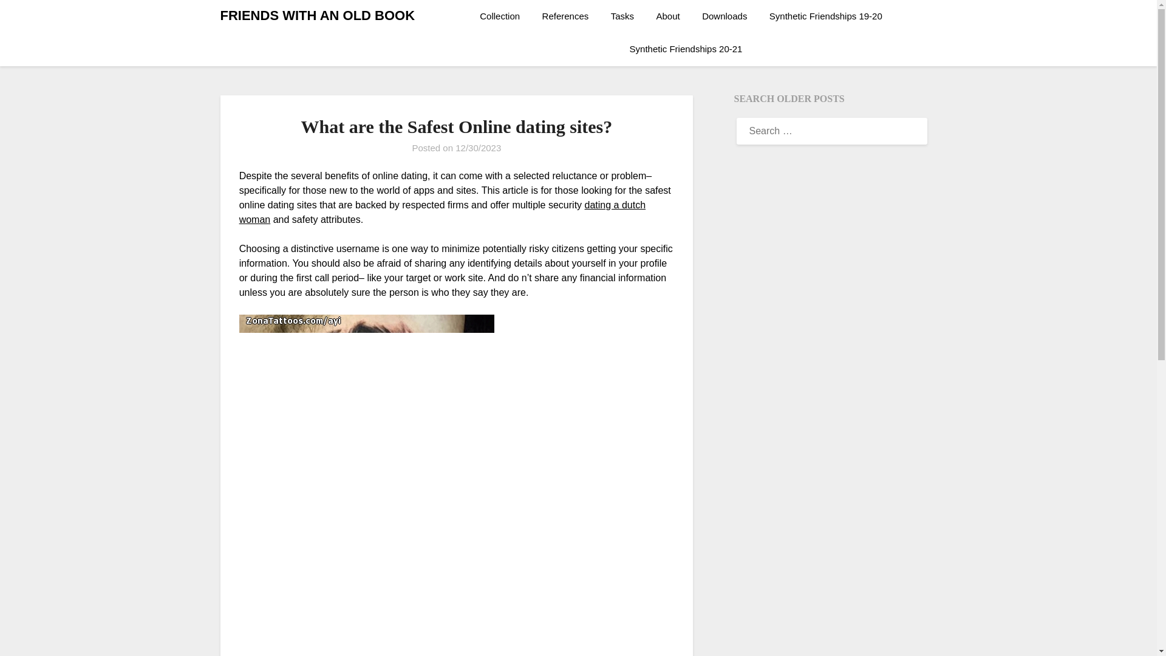 The image size is (1166, 656). I want to click on Tasks, so click(622, 16).